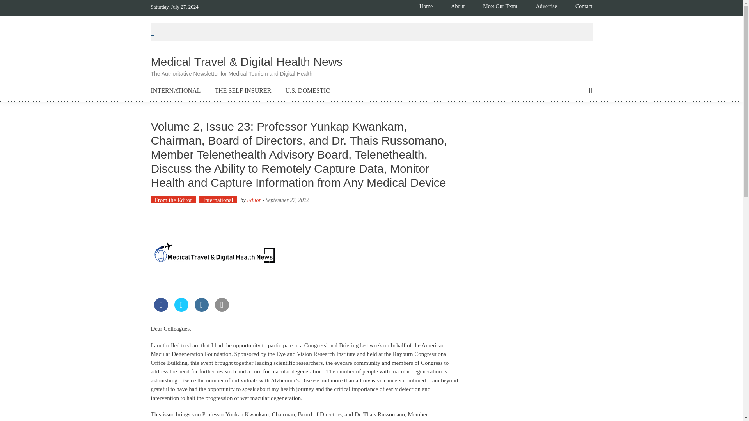 The width and height of the screenshot is (749, 421). What do you see at coordinates (431, 6) in the screenshot?
I see `Home` at bounding box center [431, 6].